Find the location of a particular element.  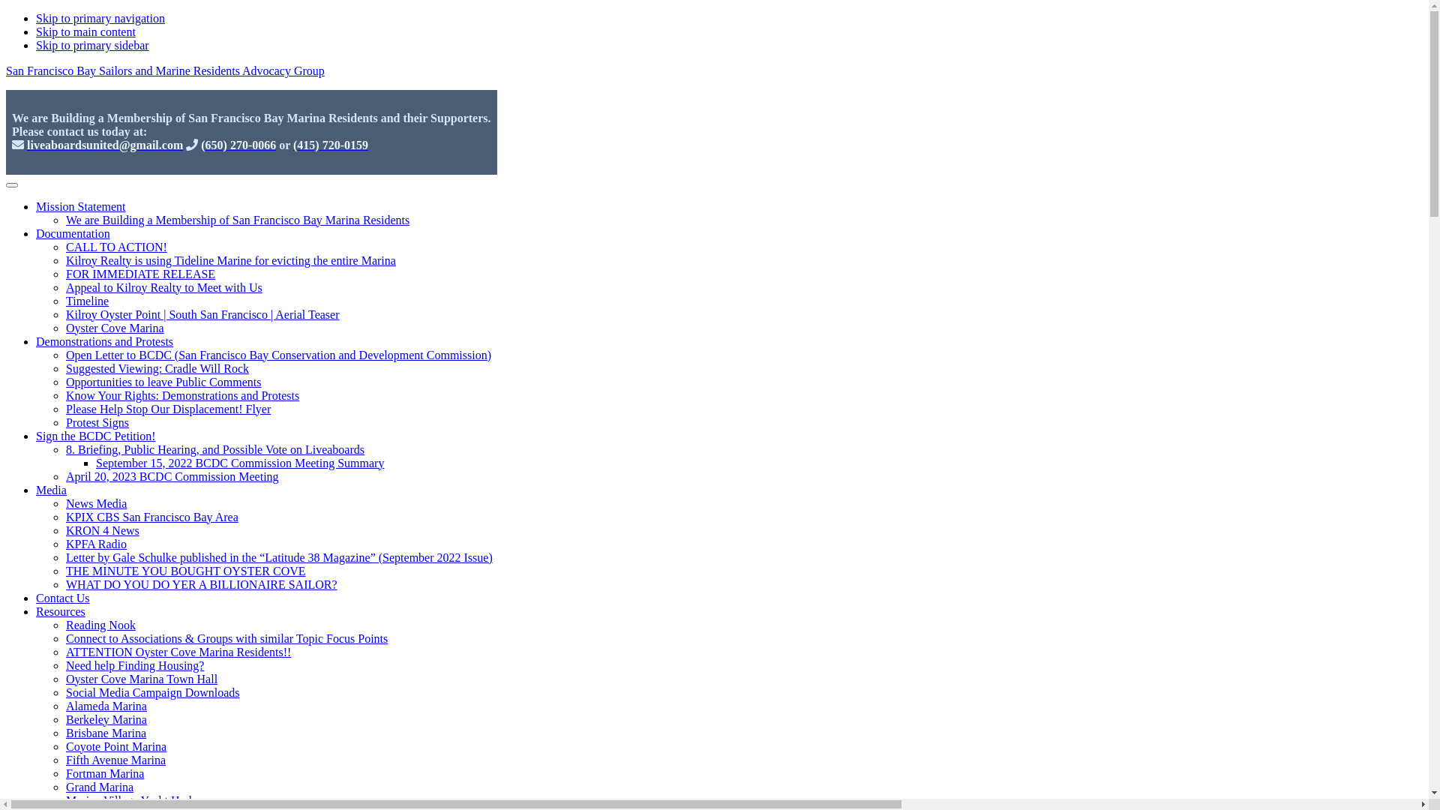

KPFA Radio is located at coordinates (96, 544).